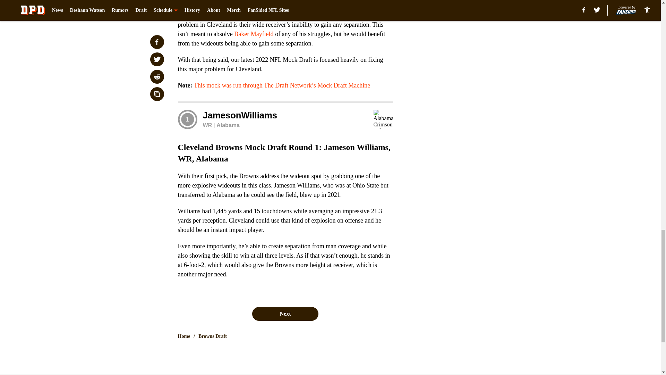 The width and height of the screenshot is (666, 375). I want to click on Home, so click(184, 336).